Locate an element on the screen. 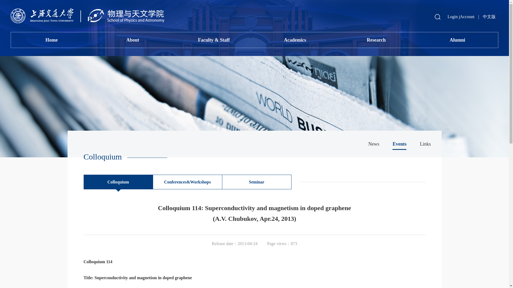 The width and height of the screenshot is (513, 288). Academics is located at coordinates (295, 40).